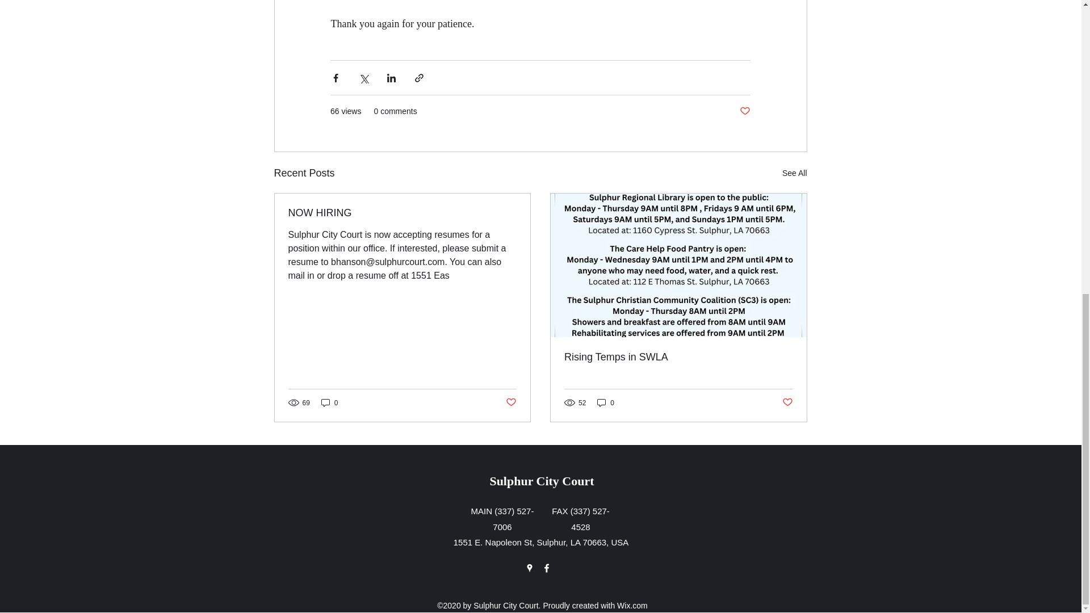  I want to click on 0, so click(329, 402).